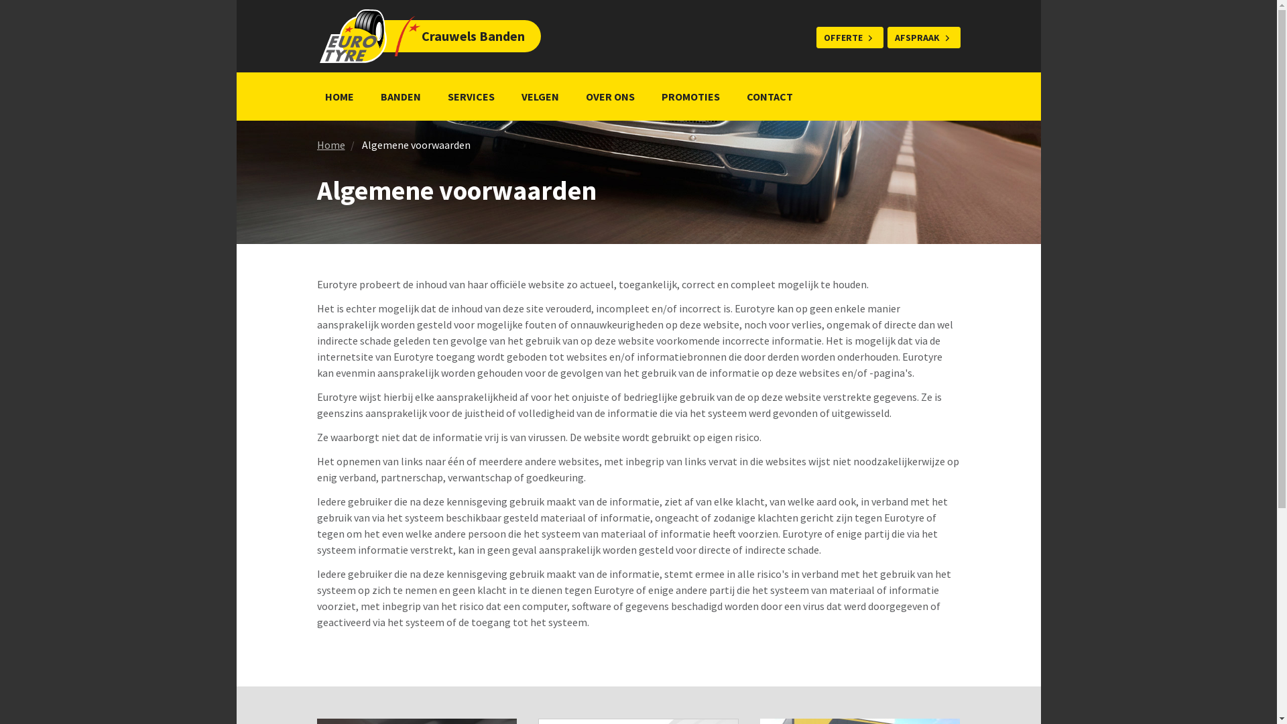 The width and height of the screenshot is (1287, 724). What do you see at coordinates (924, 38) in the screenshot?
I see `AFSPRAAK` at bounding box center [924, 38].